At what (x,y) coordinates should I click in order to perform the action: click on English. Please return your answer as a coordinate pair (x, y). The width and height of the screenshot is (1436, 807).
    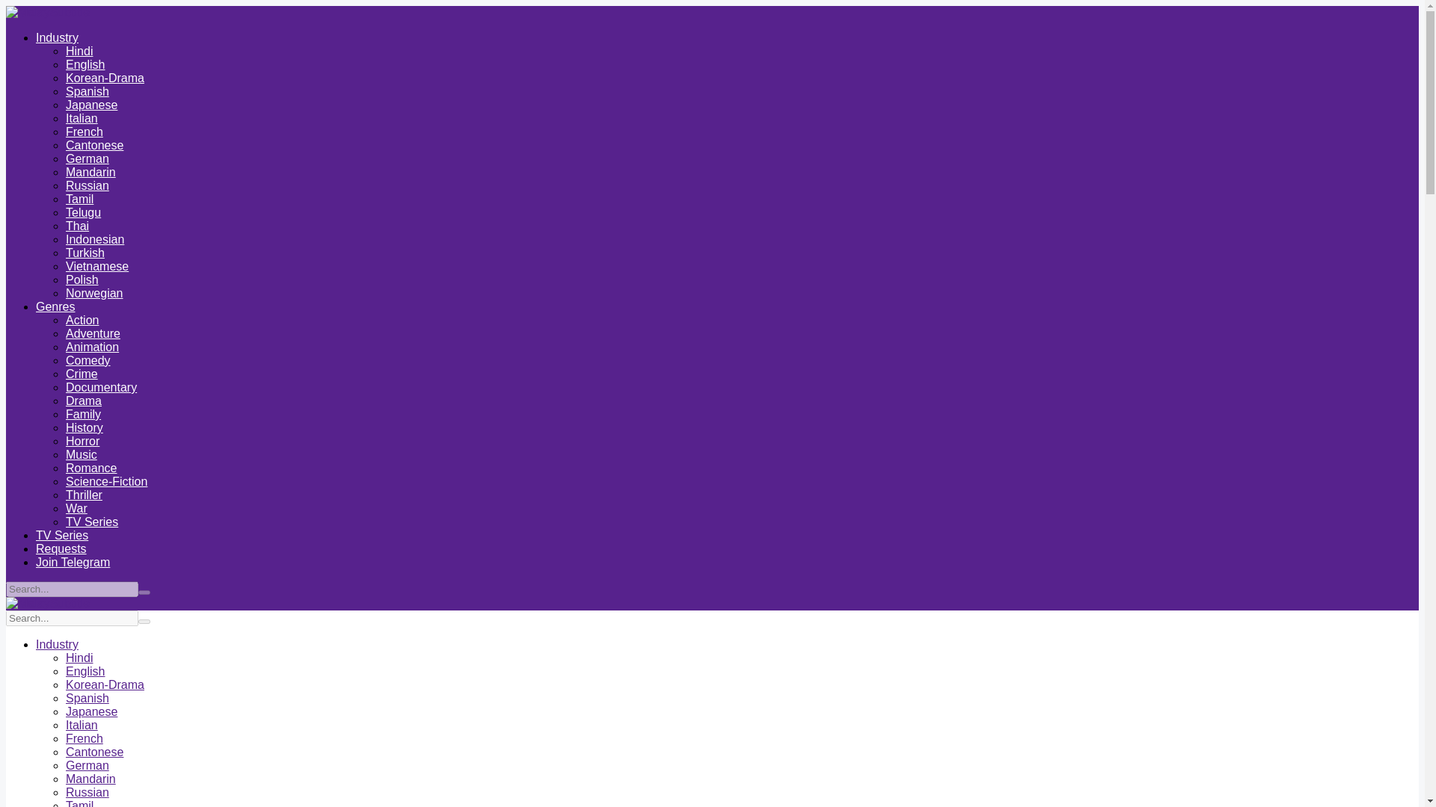
    Looking at the image, I should click on (85, 64).